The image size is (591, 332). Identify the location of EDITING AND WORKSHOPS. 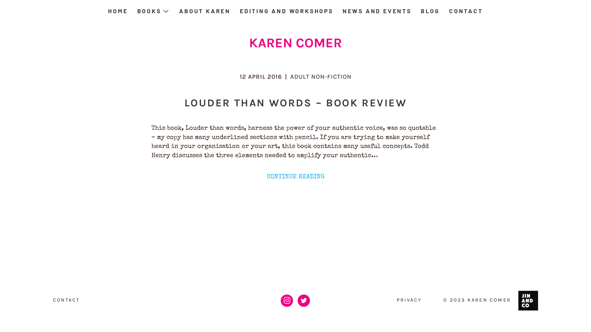
(287, 11).